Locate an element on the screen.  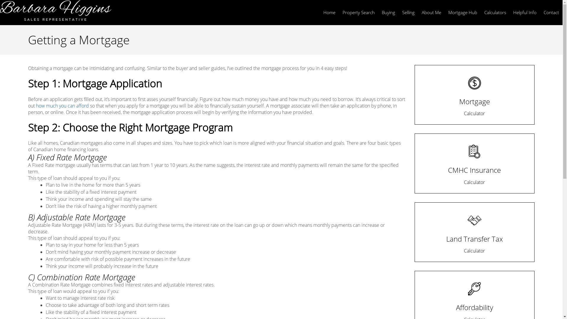
Helpful Info is located at coordinates (525, 12).